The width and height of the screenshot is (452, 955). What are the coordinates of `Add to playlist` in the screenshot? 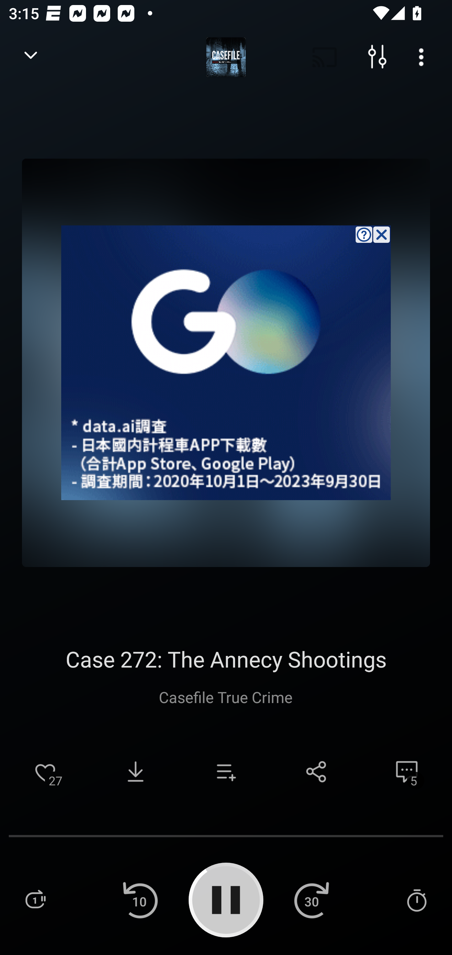 It's located at (226, 772).